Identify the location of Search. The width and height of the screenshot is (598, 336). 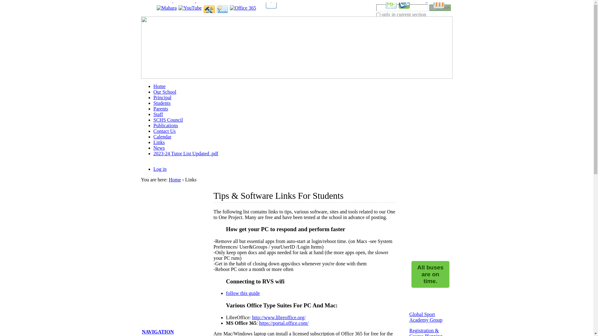
(440, 7).